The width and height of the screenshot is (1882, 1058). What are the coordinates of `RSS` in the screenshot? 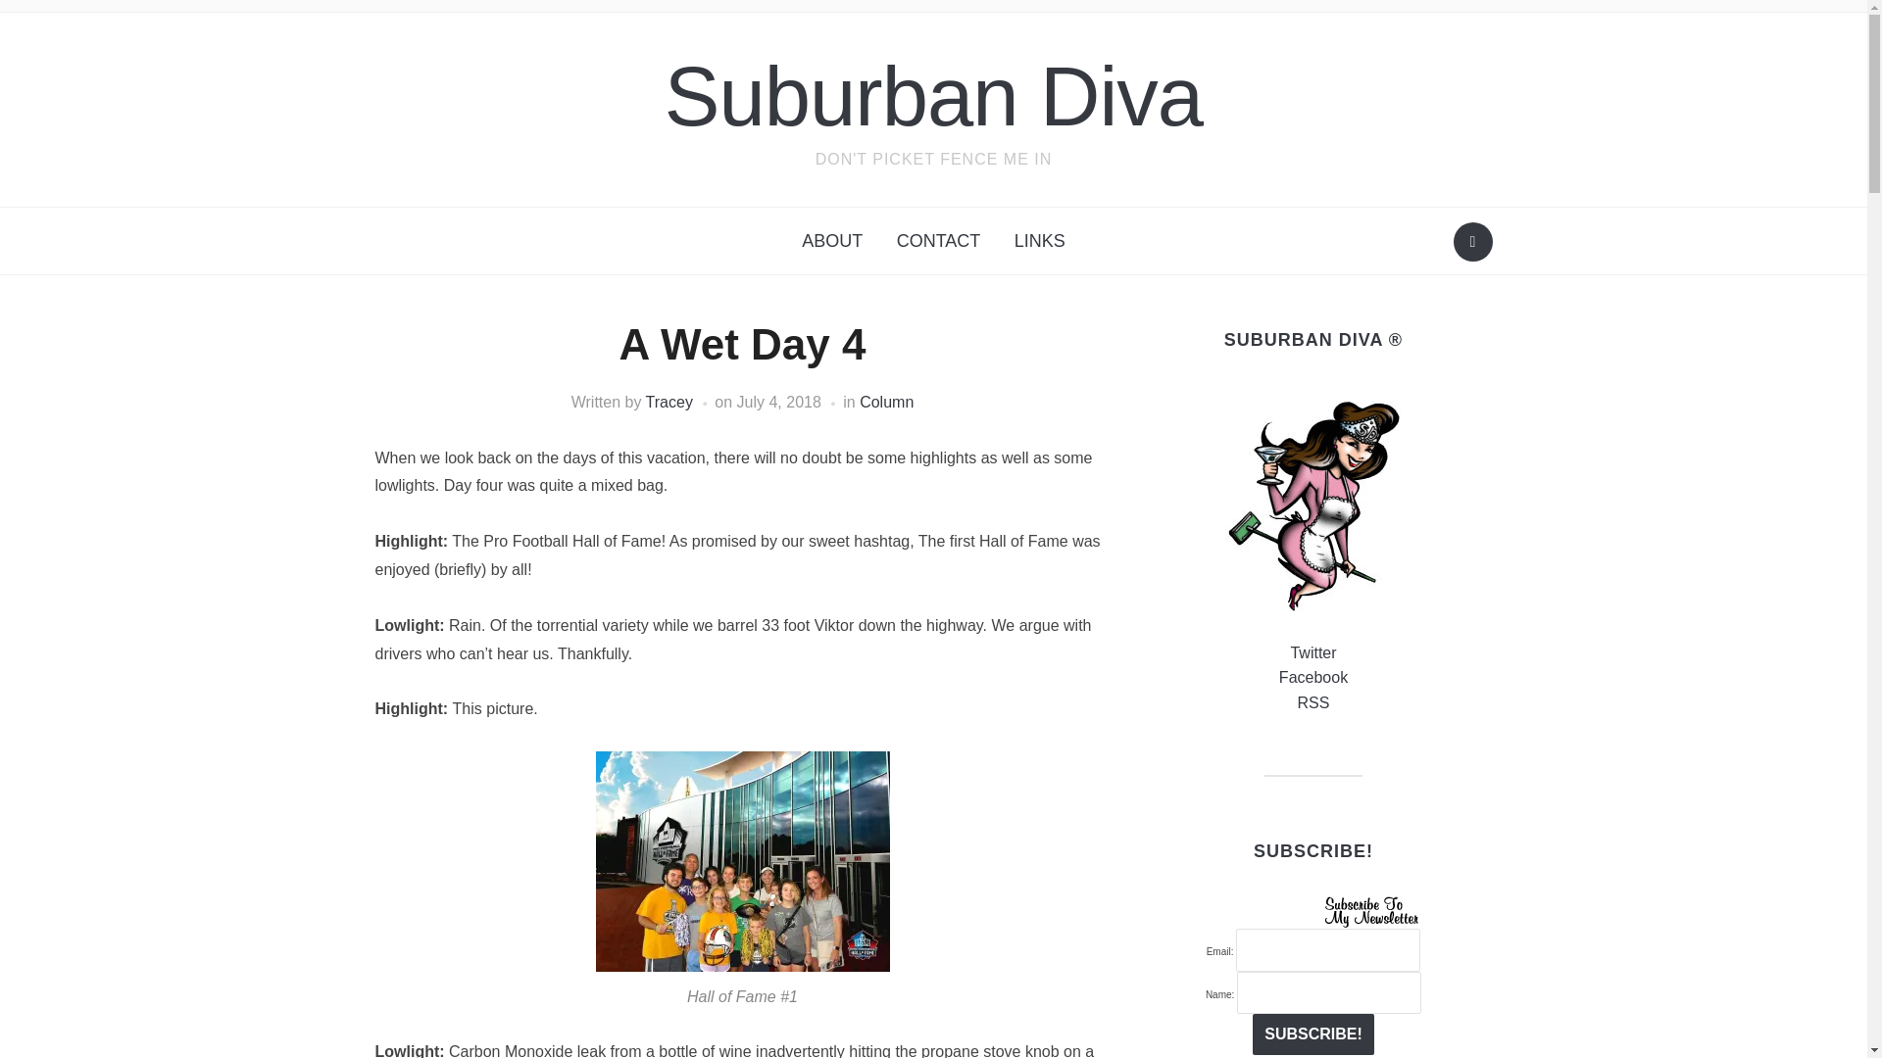 It's located at (1313, 701).